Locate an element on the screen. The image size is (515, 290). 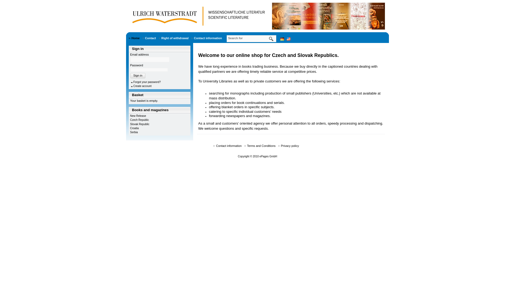
Privacy policy is located at coordinates (291, 146).